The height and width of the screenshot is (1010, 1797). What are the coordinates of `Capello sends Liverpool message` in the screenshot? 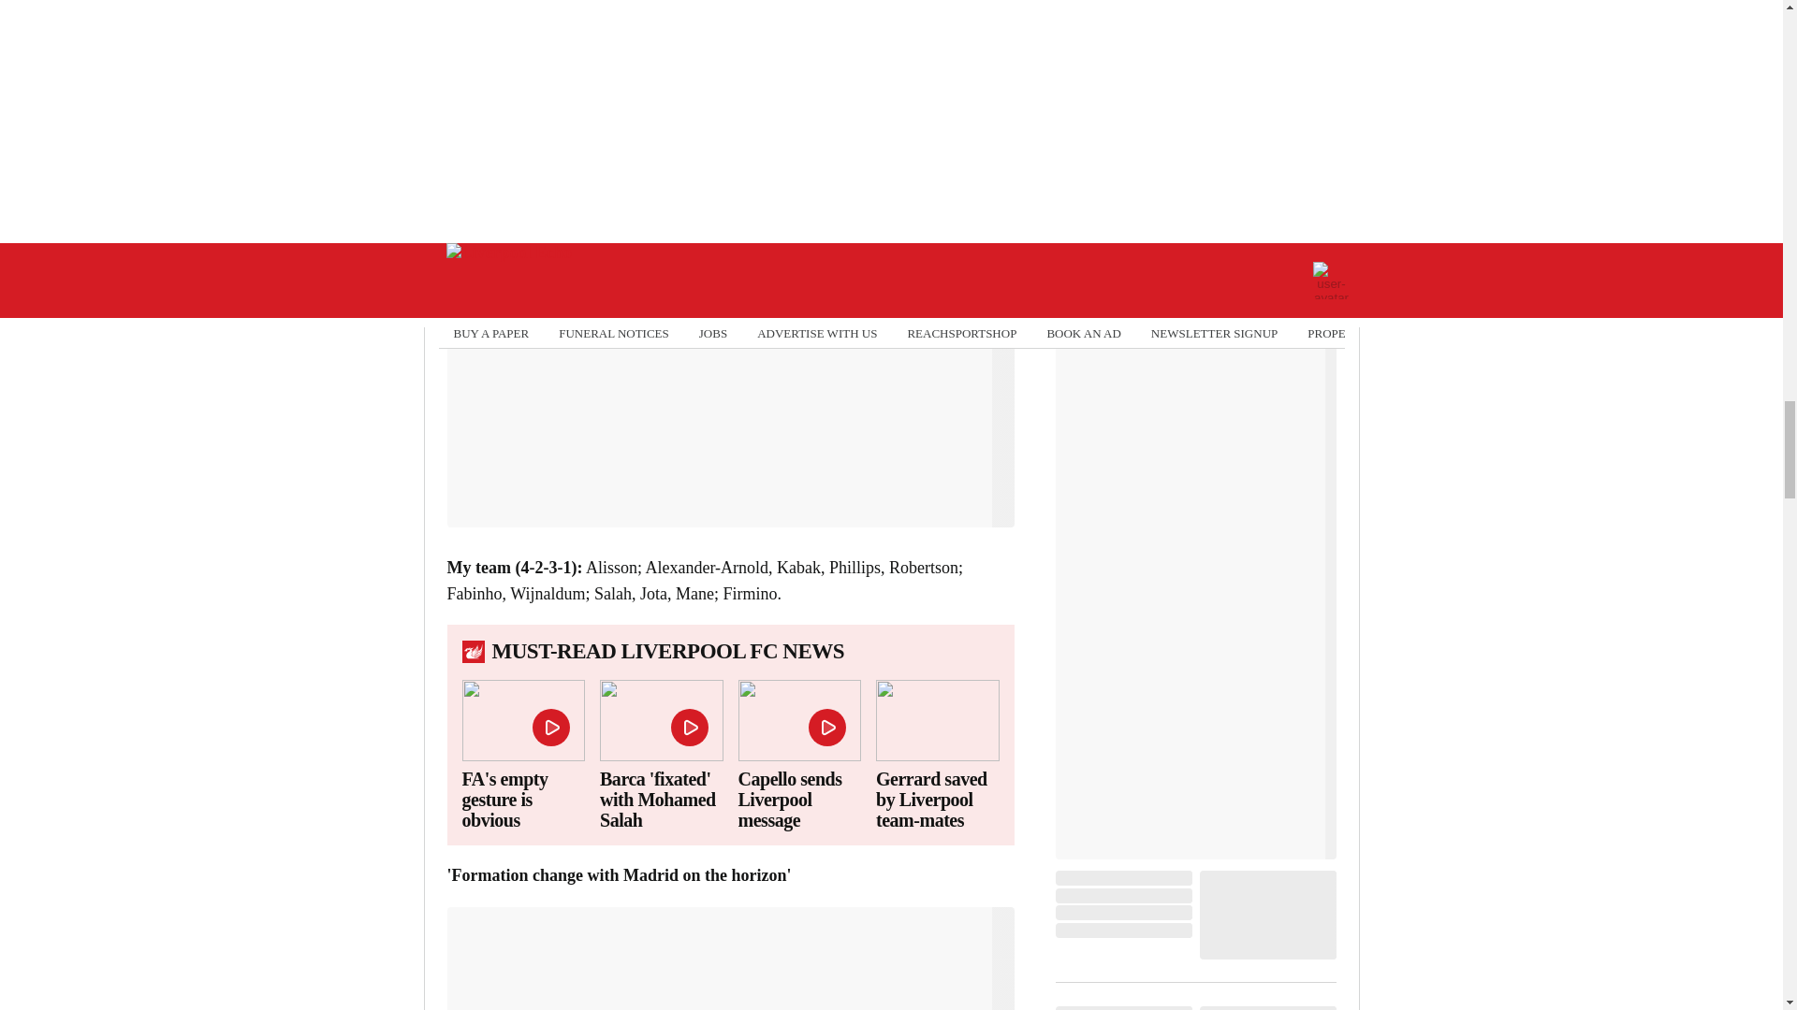 It's located at (798, 799).